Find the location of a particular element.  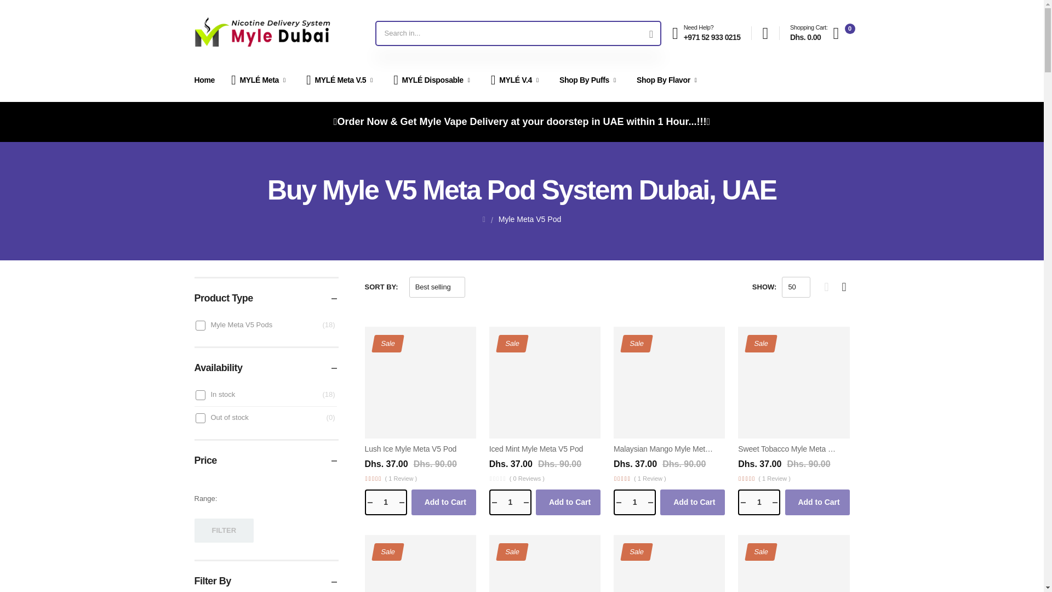

Lush Ice Myle Meta V5 Pod is located at coordinates (815, 33).